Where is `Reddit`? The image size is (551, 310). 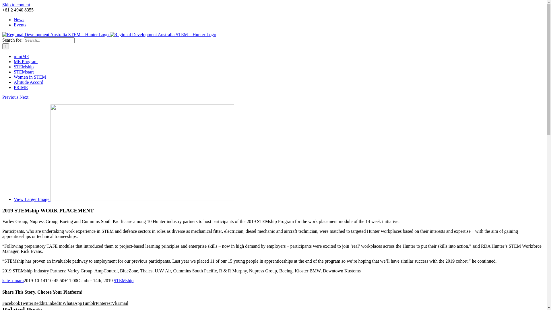 Reddit is located at coordinates (40, 303).